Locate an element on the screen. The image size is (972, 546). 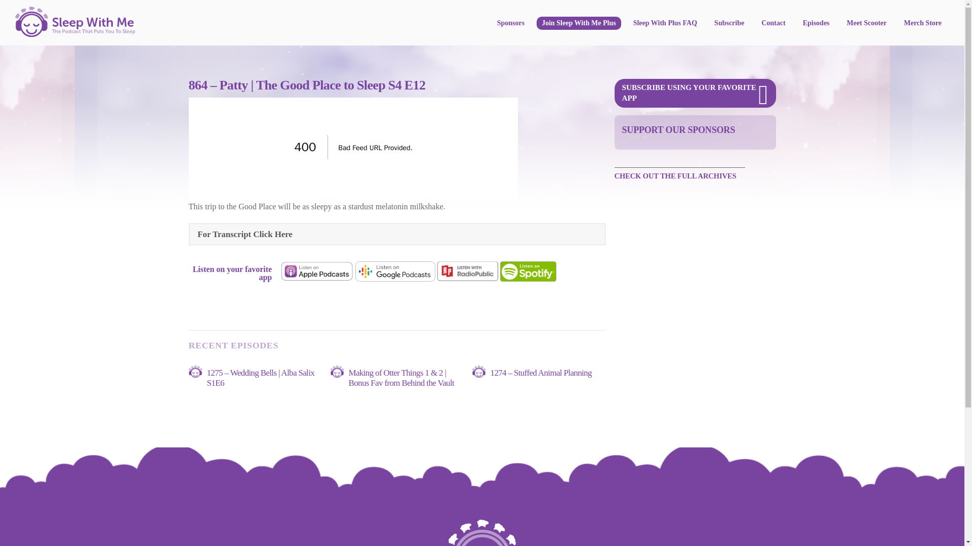
Sleep With Me is located at coordinates (75, 32).